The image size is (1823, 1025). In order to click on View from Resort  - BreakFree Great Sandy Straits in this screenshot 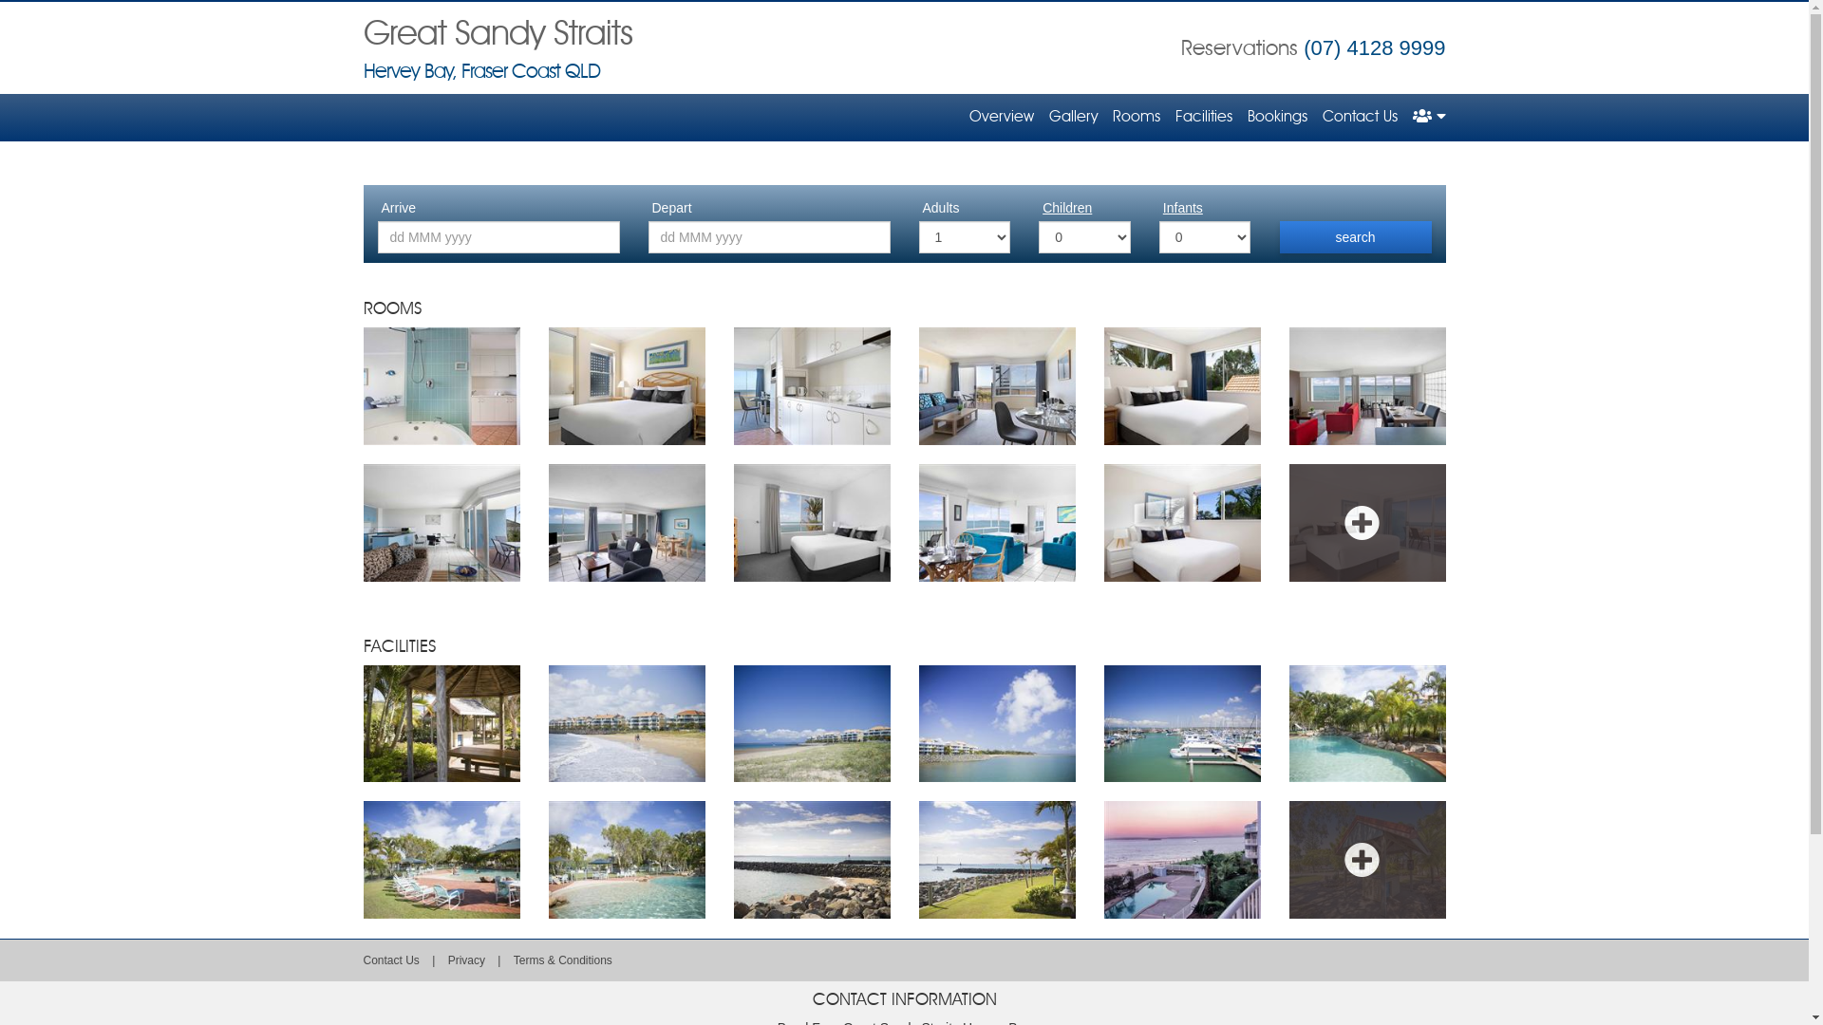, I will do `click(997, 860)`.